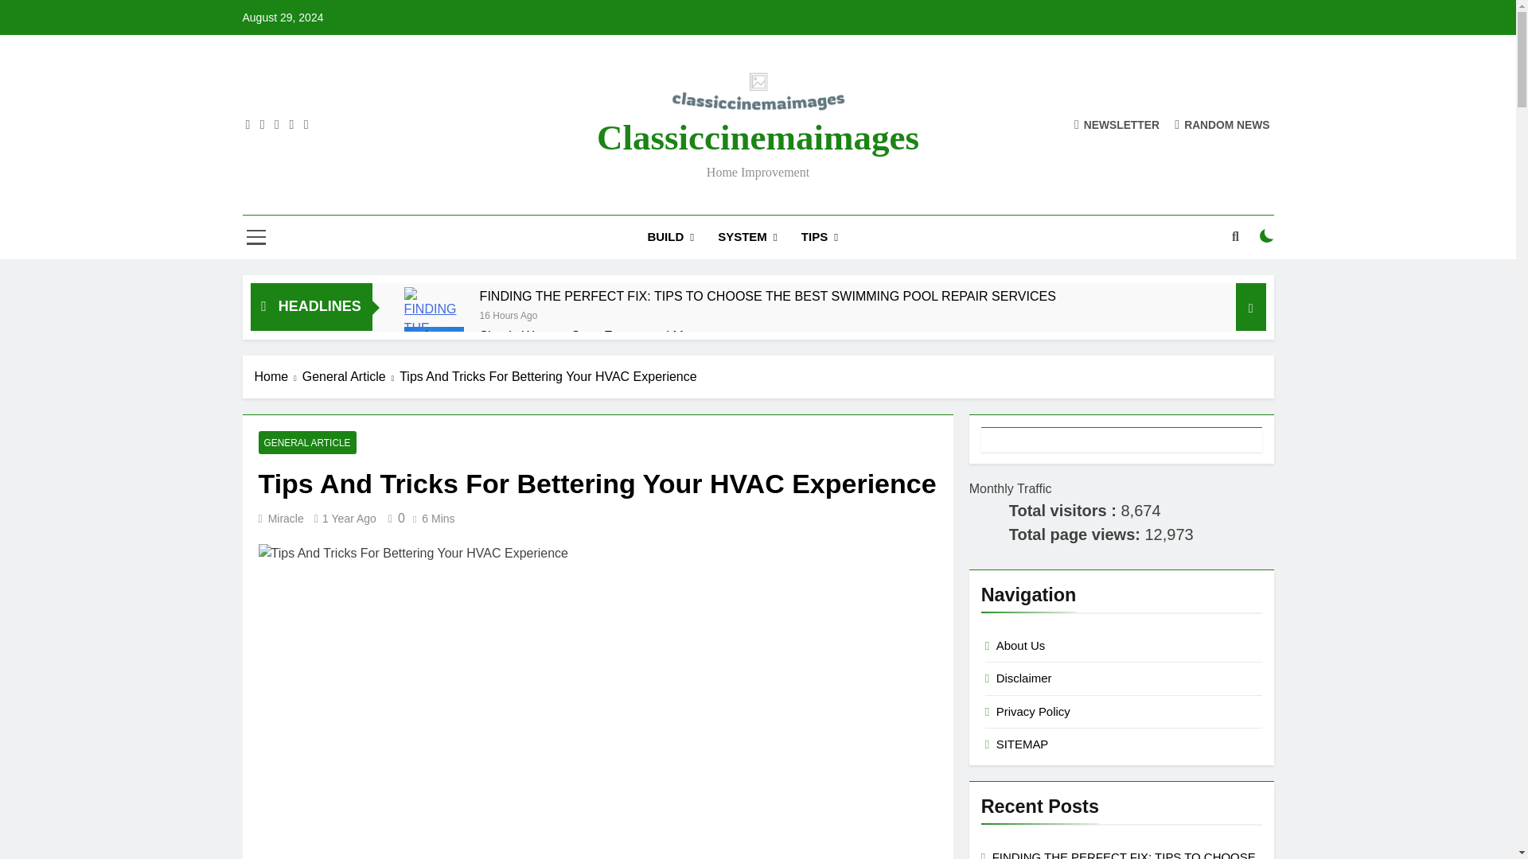 The image size is (1528, 859). I want to click on Classiccinemaimages, so click(758, 137).